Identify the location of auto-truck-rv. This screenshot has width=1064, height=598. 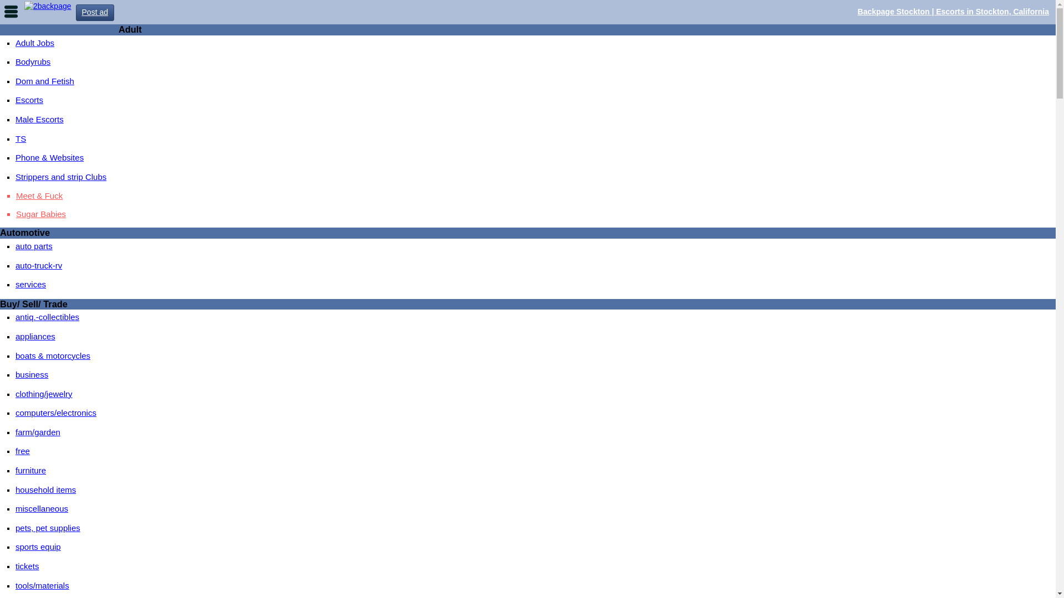
(39, 266).